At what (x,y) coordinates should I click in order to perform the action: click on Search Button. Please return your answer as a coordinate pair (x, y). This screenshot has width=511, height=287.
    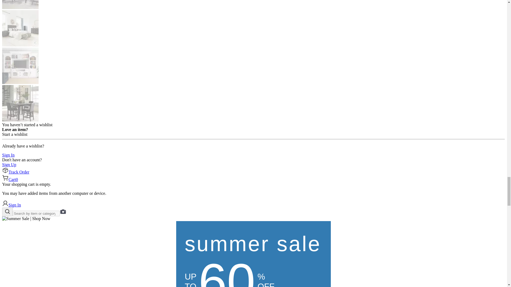
    Looking at the image, I should click on (7, 212).